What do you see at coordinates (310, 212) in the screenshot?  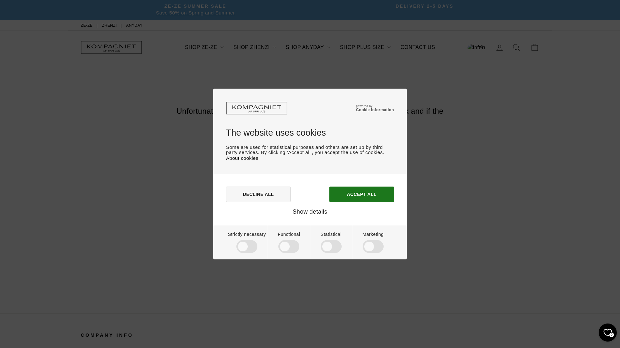 I see `Show details` at bounding box center [310, 212].